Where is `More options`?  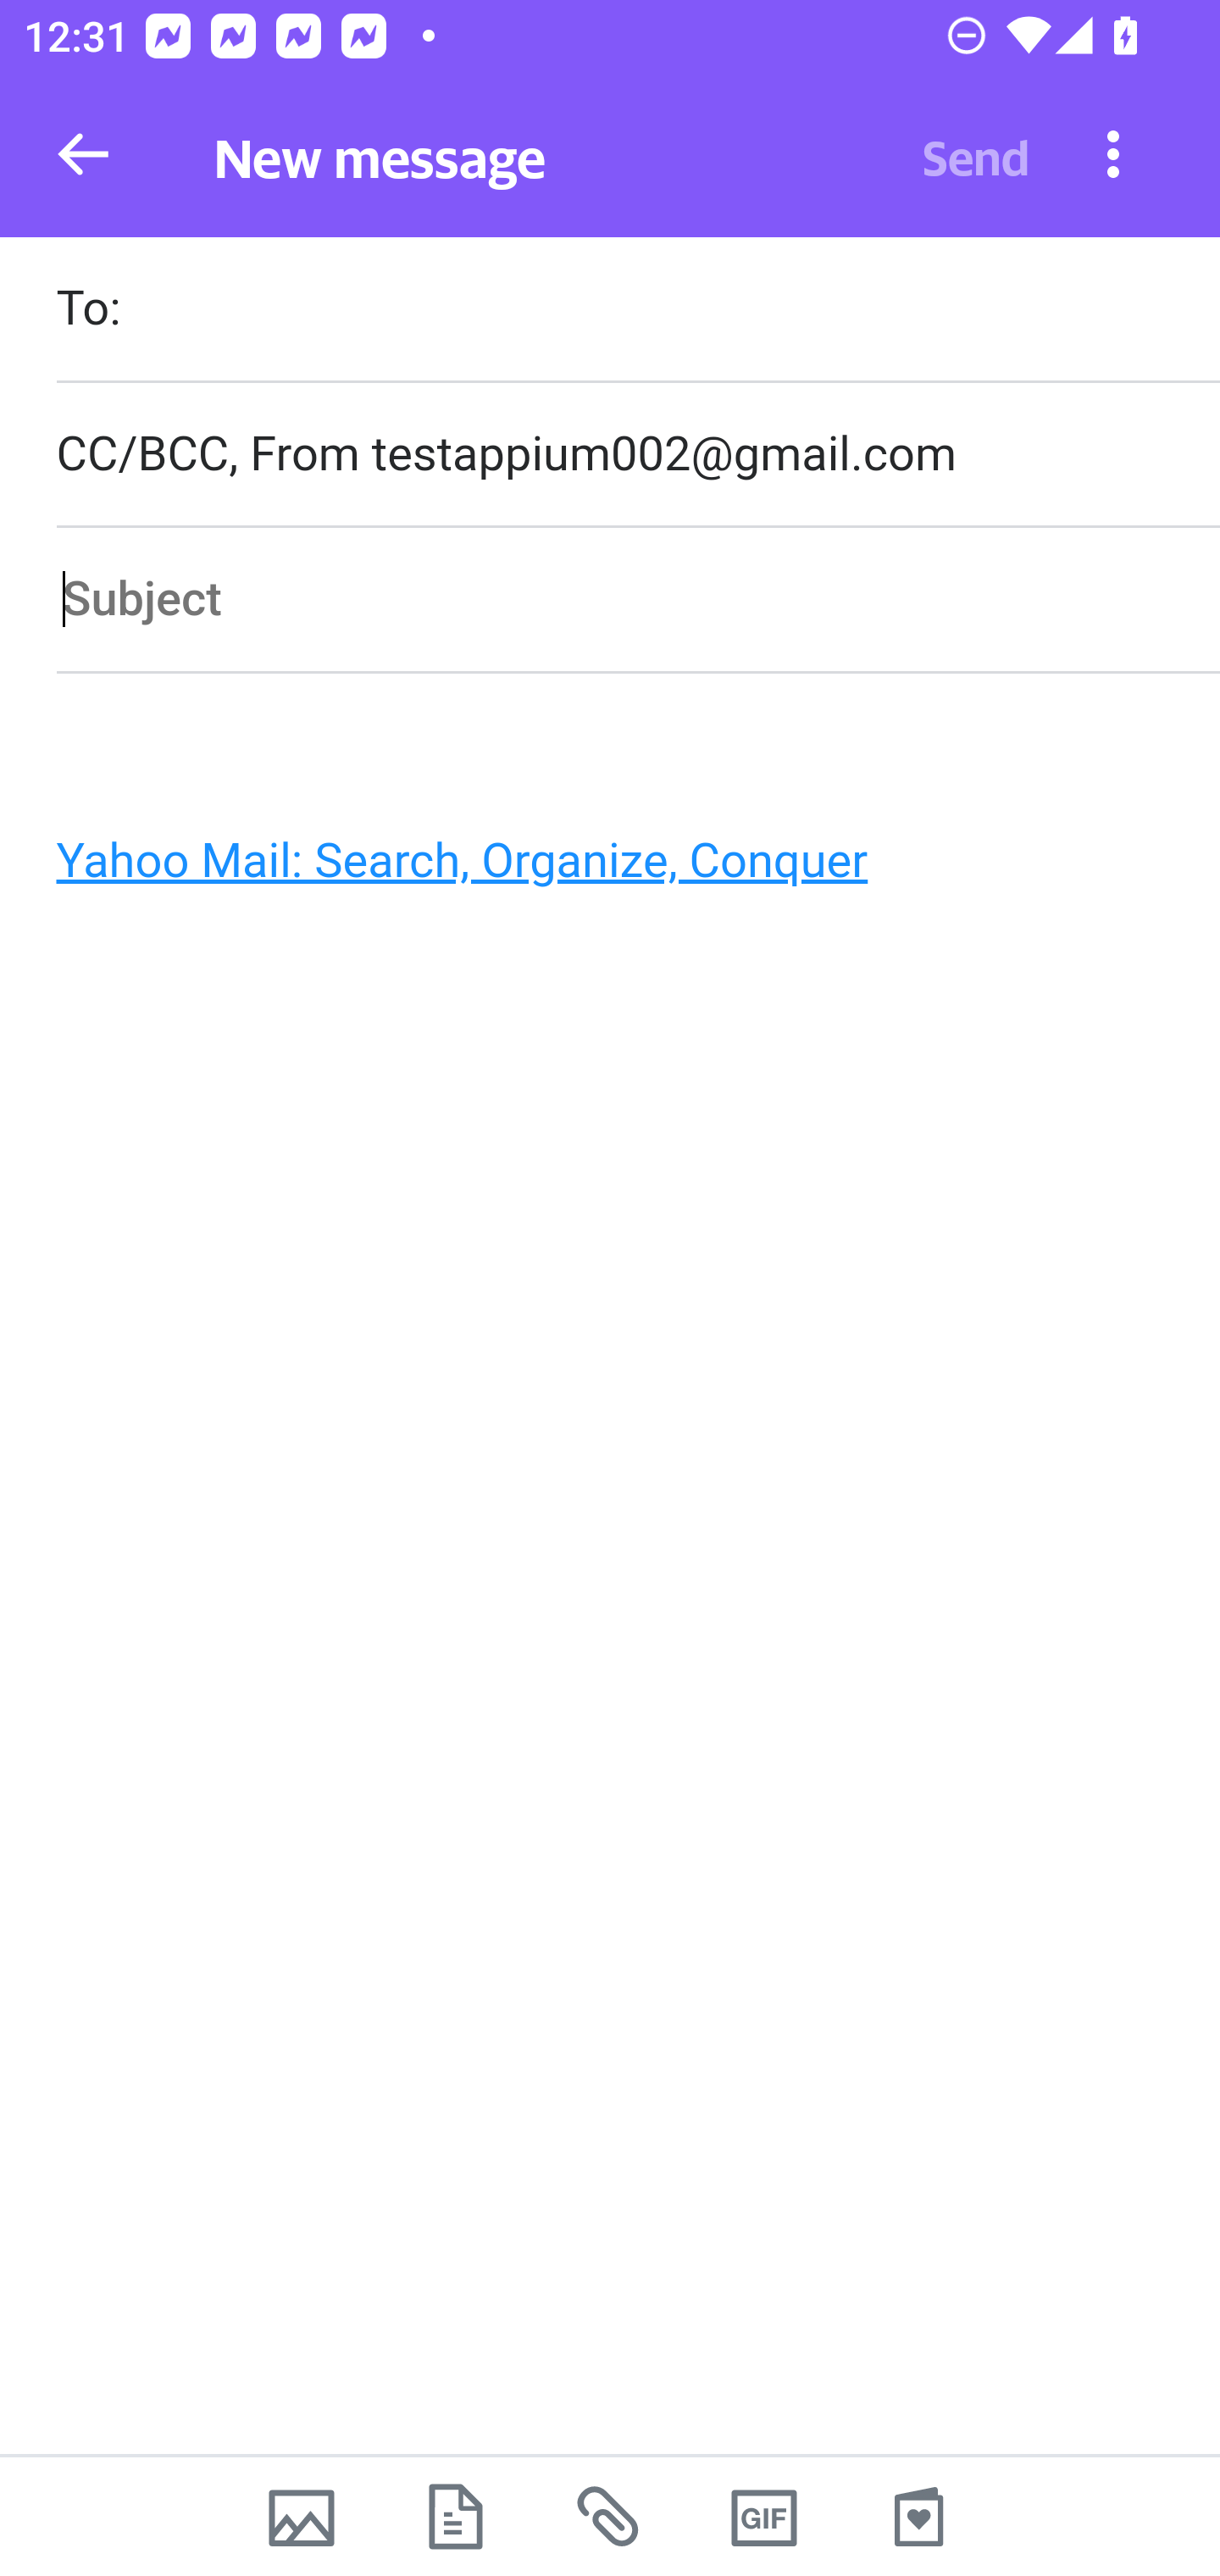 More options is located at coordinates (1113, 153).